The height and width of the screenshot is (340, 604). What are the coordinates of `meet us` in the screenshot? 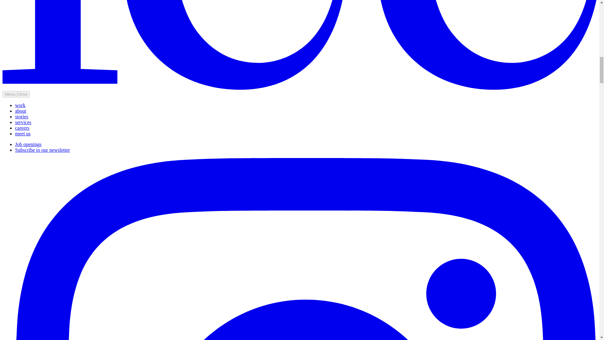 It's located at (23, 133).